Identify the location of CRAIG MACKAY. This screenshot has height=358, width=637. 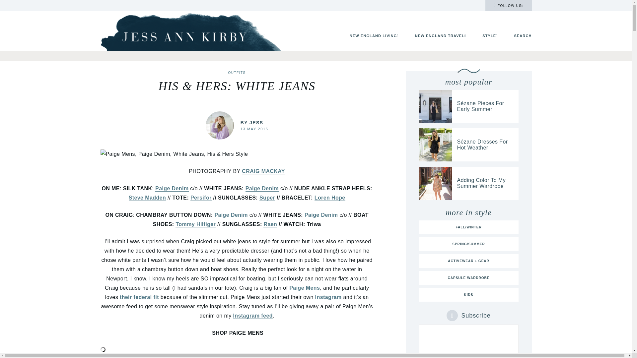
(263, 171).